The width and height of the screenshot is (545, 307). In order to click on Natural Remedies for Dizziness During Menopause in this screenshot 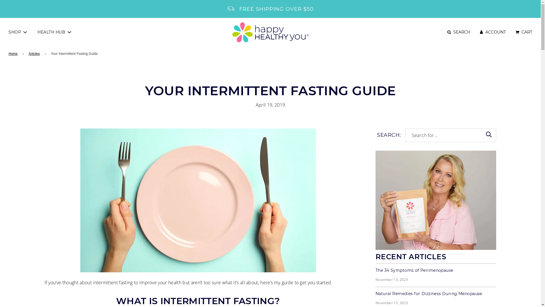, I will do `click(436, 294)`.